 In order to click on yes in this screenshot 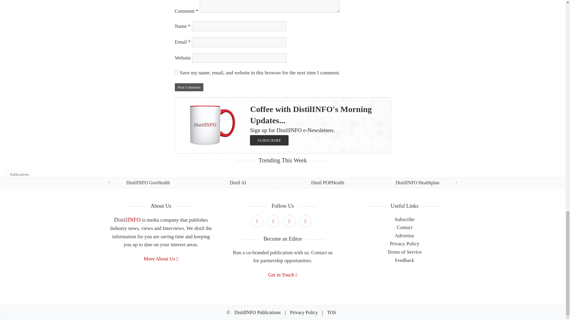, I will do `click(176, 72)`.